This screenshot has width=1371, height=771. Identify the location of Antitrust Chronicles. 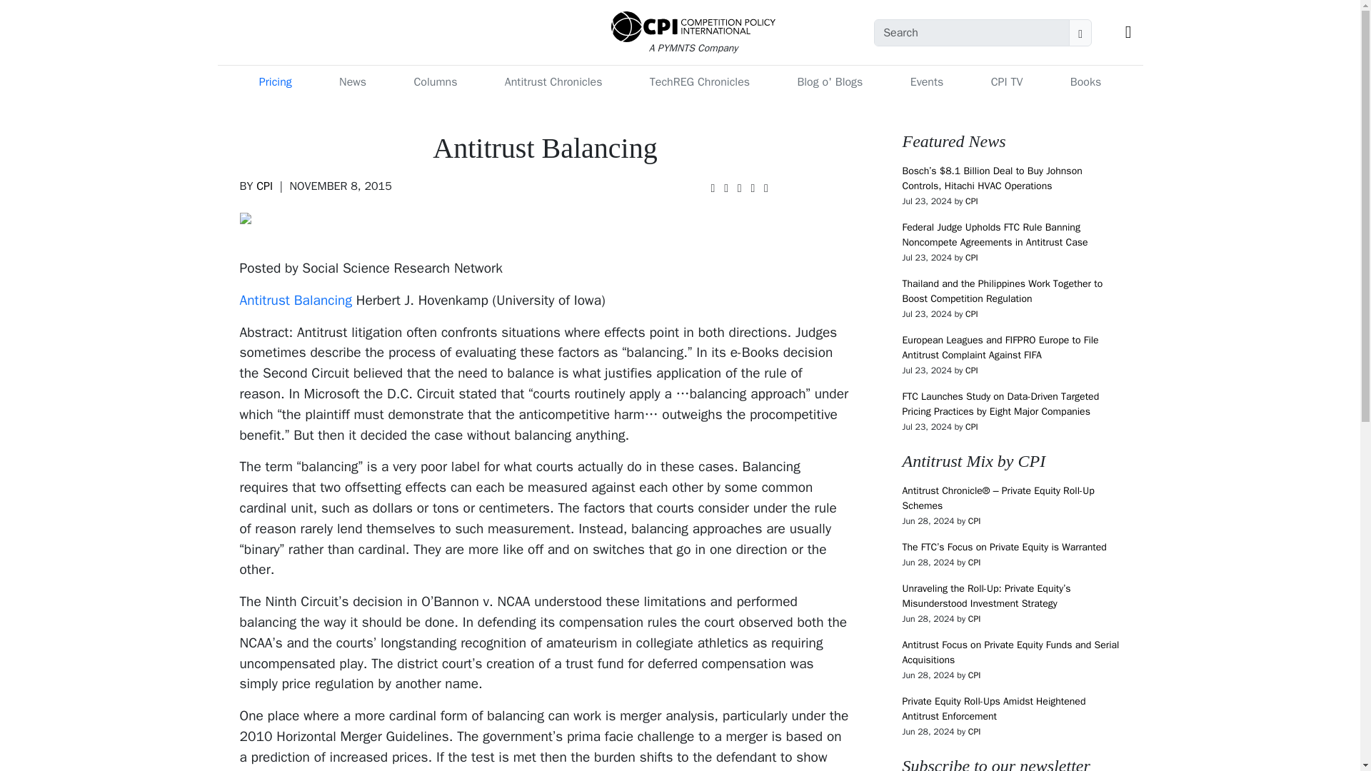
(553, 82).